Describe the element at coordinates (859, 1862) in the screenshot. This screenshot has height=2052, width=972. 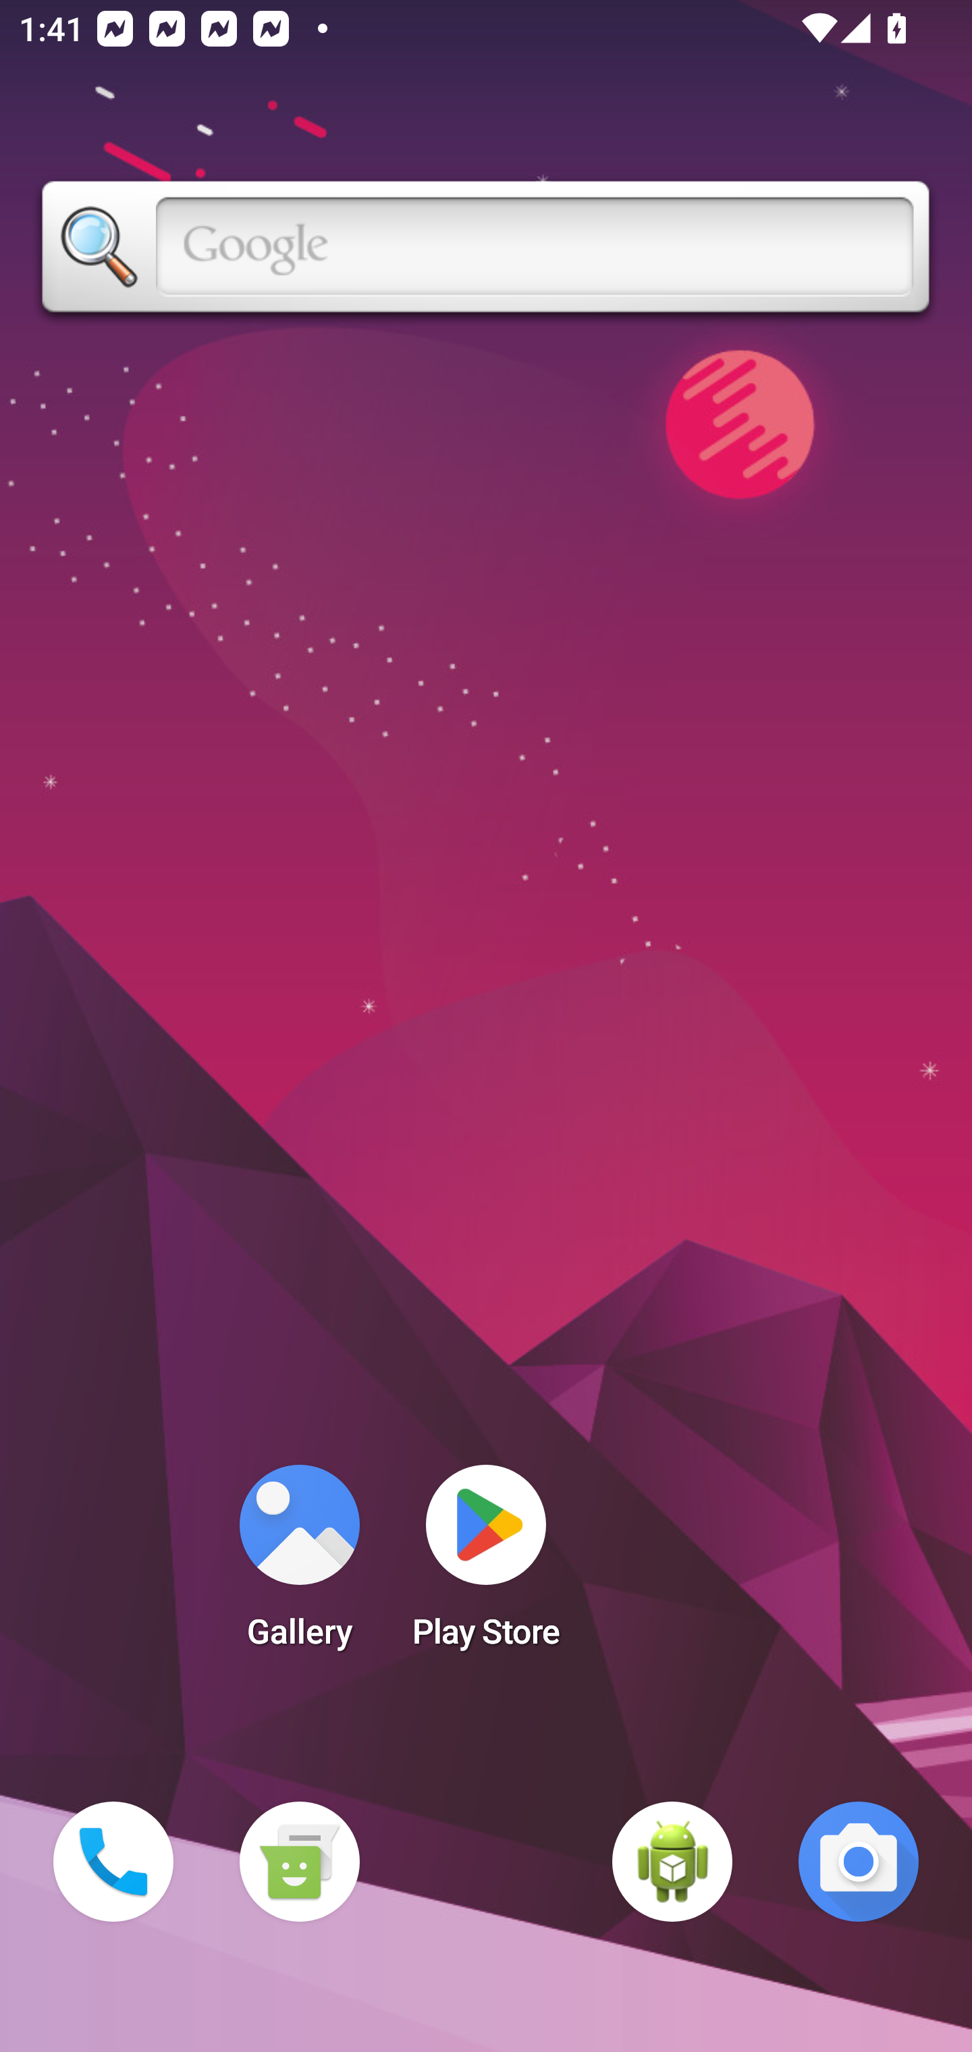
I see `Camera` at that location.